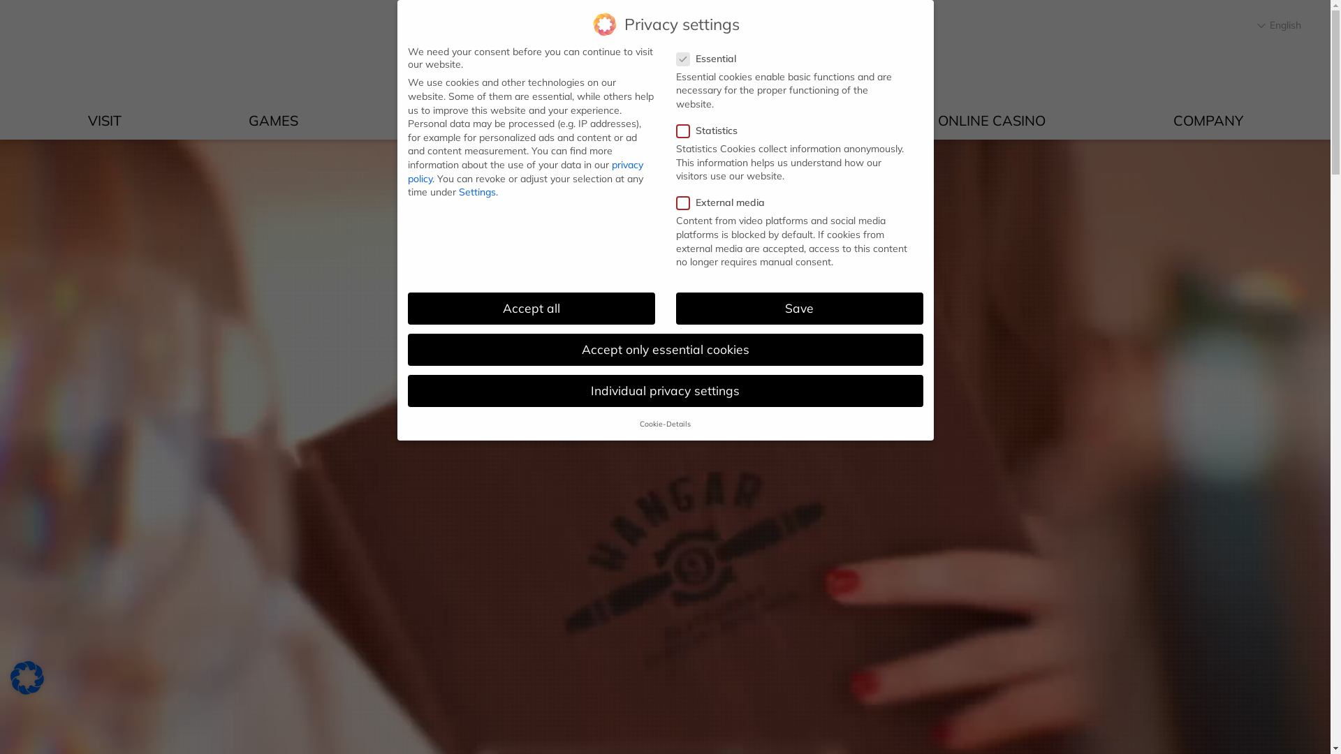 Image resolution: width=1341 pixels, height=754 pixels. I want to click on GRAND CASINO BASEL, so click(665, 56).